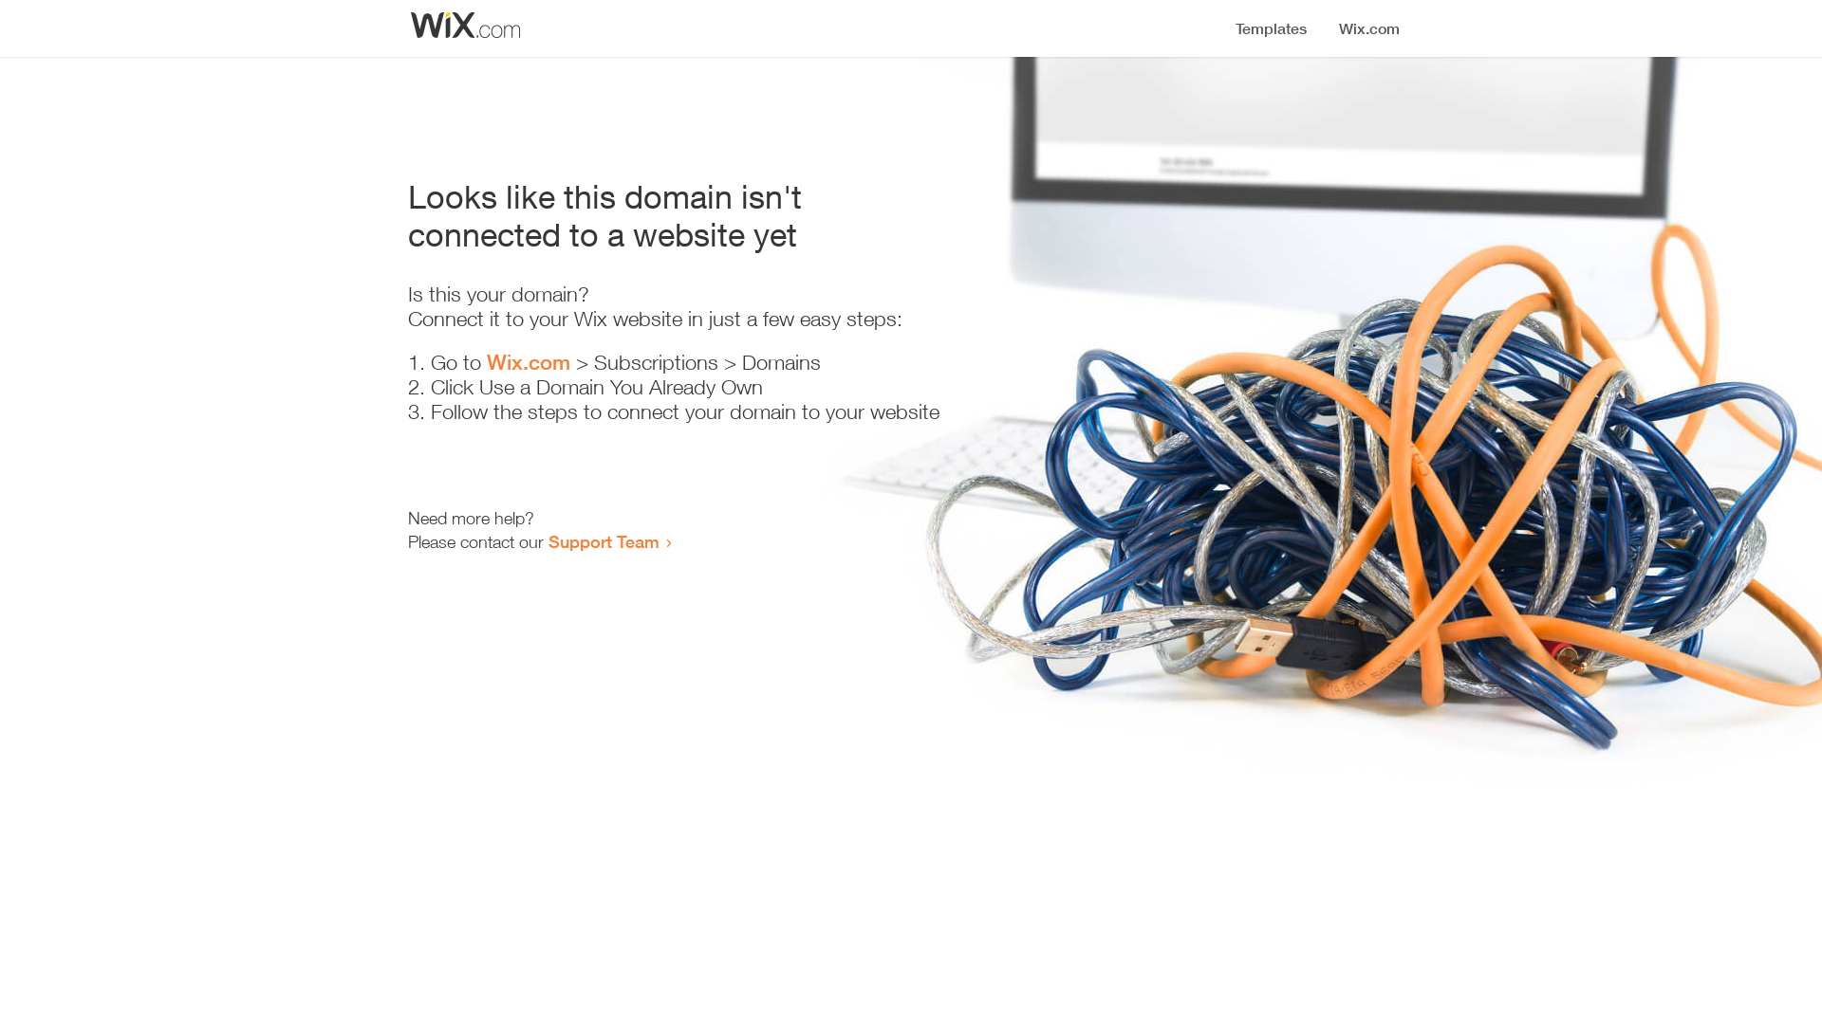  What do you see at coordinates (529, 362) in the screenshot?
I see `Wix.com` at bounding box center [529, 362].